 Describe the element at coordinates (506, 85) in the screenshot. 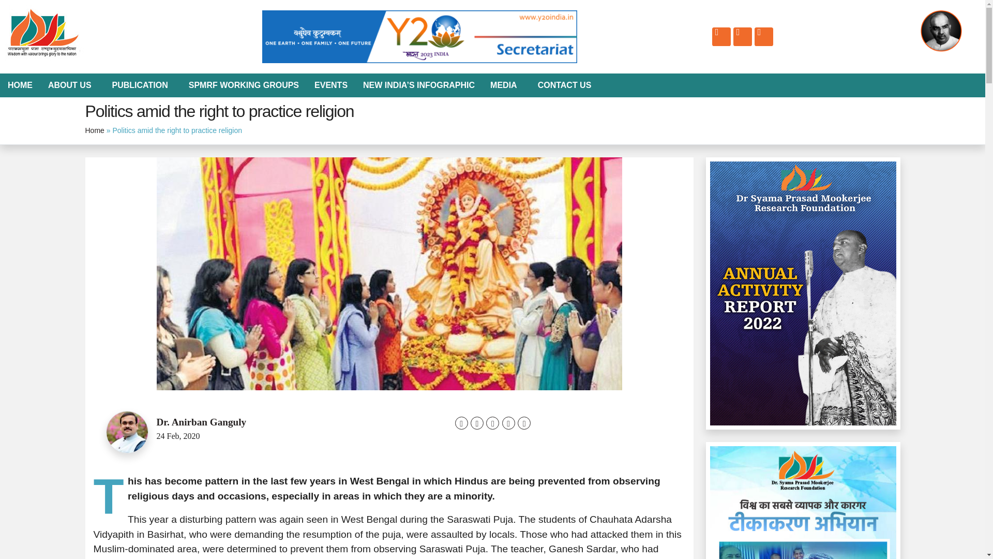

I see `MEDIA` at that location.